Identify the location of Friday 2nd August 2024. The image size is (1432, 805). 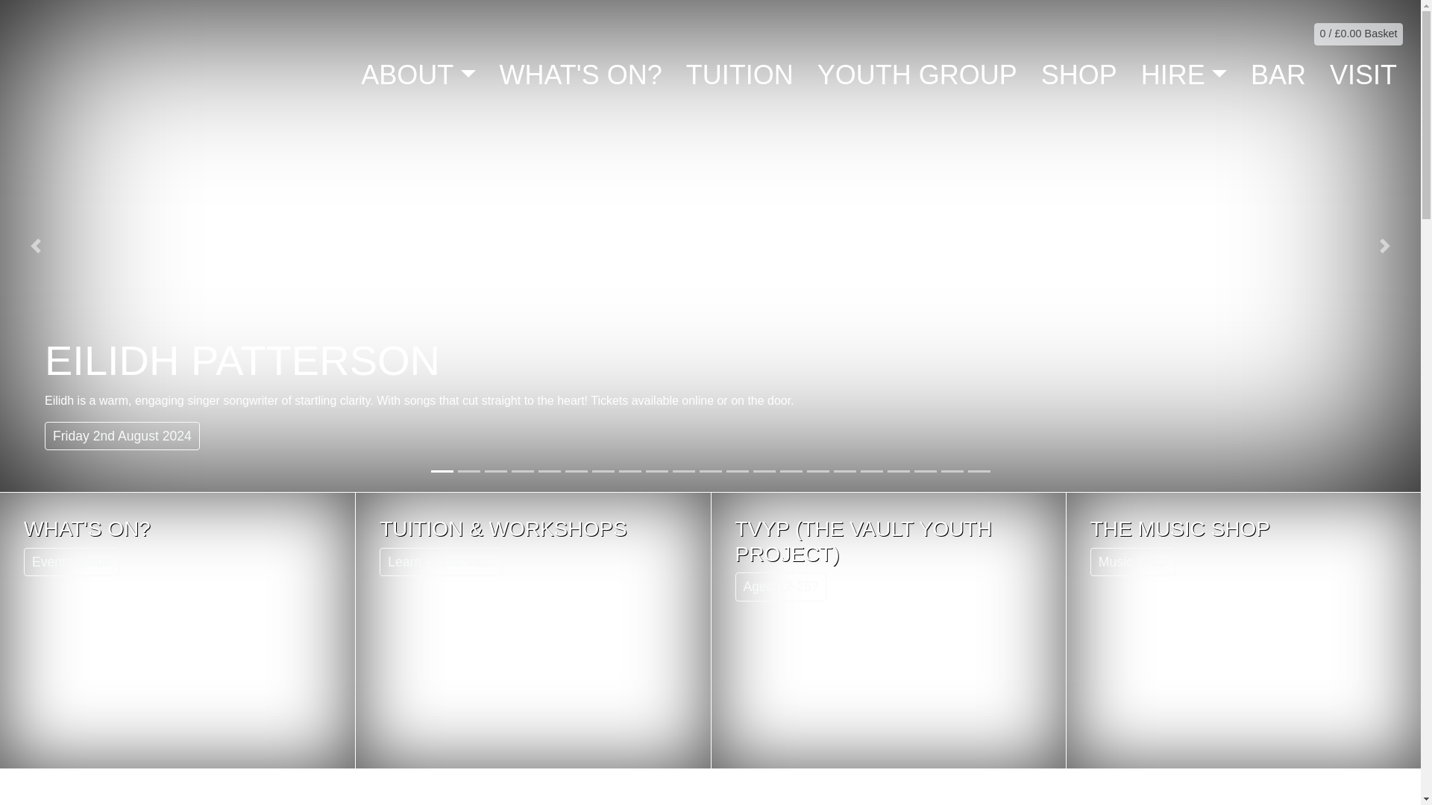
(122, 435).